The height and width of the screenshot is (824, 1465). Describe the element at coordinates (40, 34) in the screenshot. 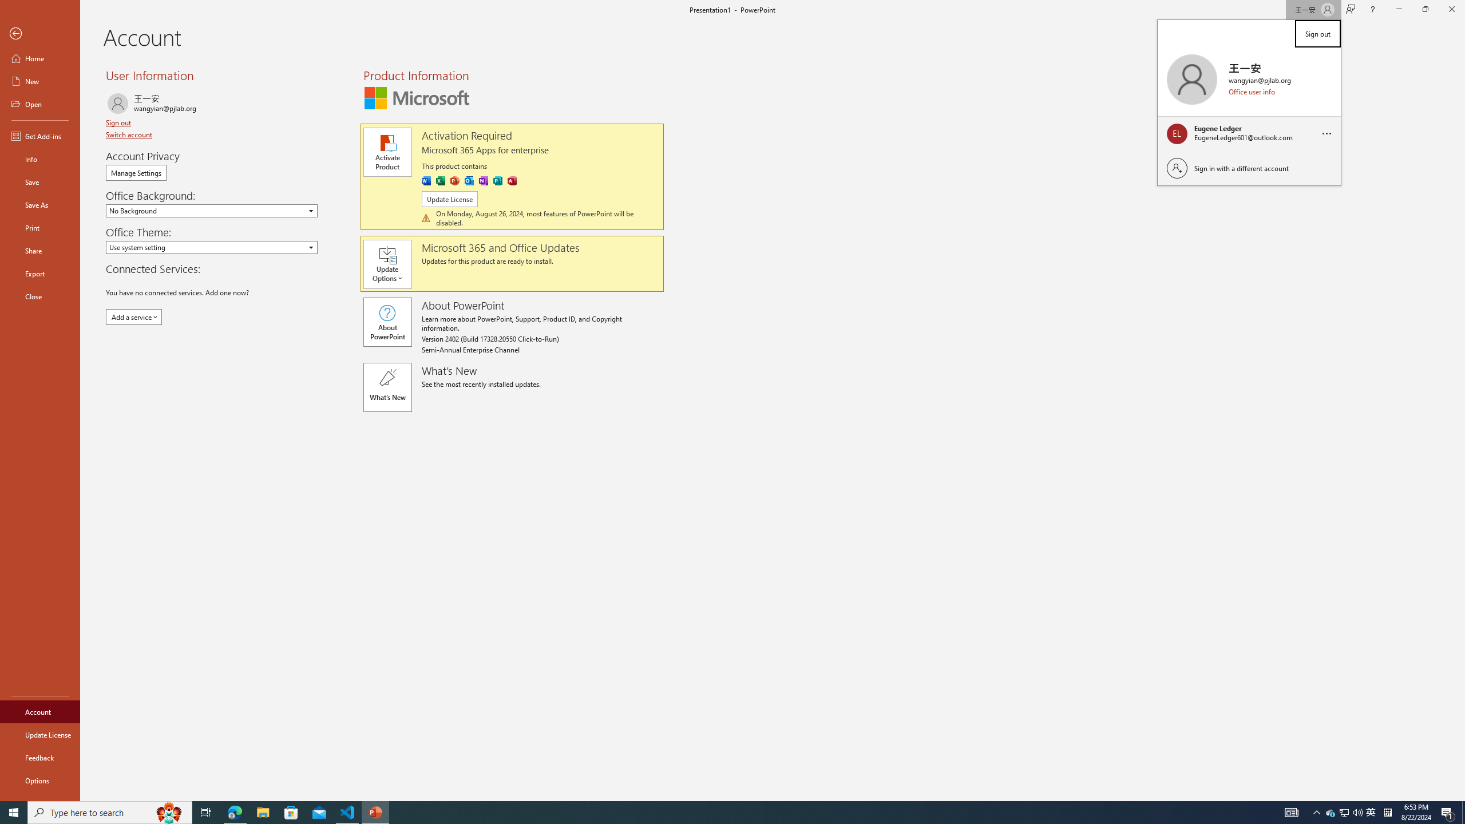

I see `Back` at that location.